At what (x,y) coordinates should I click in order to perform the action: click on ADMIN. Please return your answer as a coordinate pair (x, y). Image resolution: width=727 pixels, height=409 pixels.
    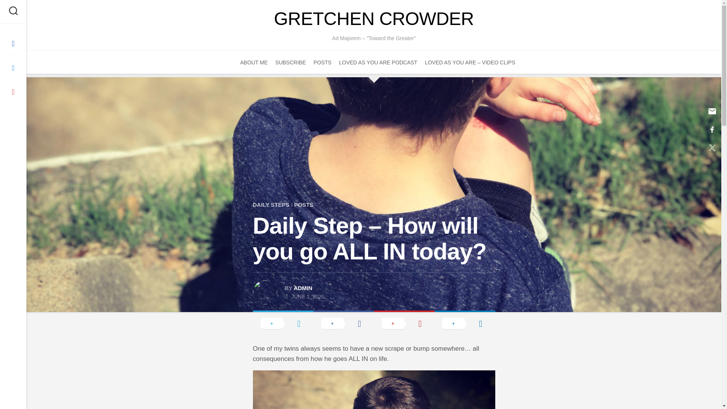
    Looking at the image, I should click on (303, 288).